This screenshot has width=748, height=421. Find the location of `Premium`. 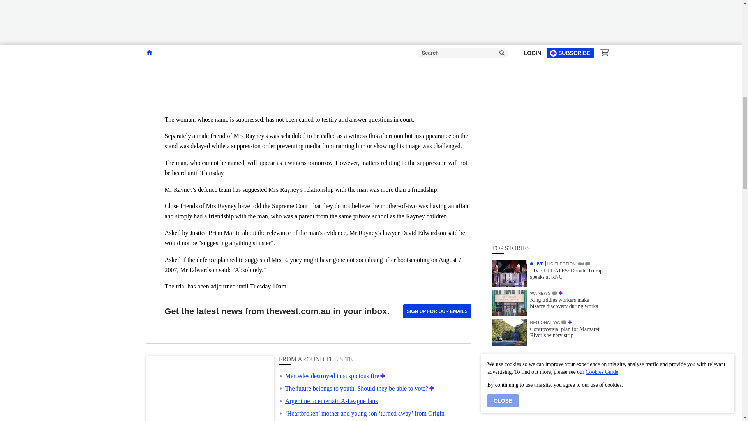

Premium is located at coordinates (432, 388).